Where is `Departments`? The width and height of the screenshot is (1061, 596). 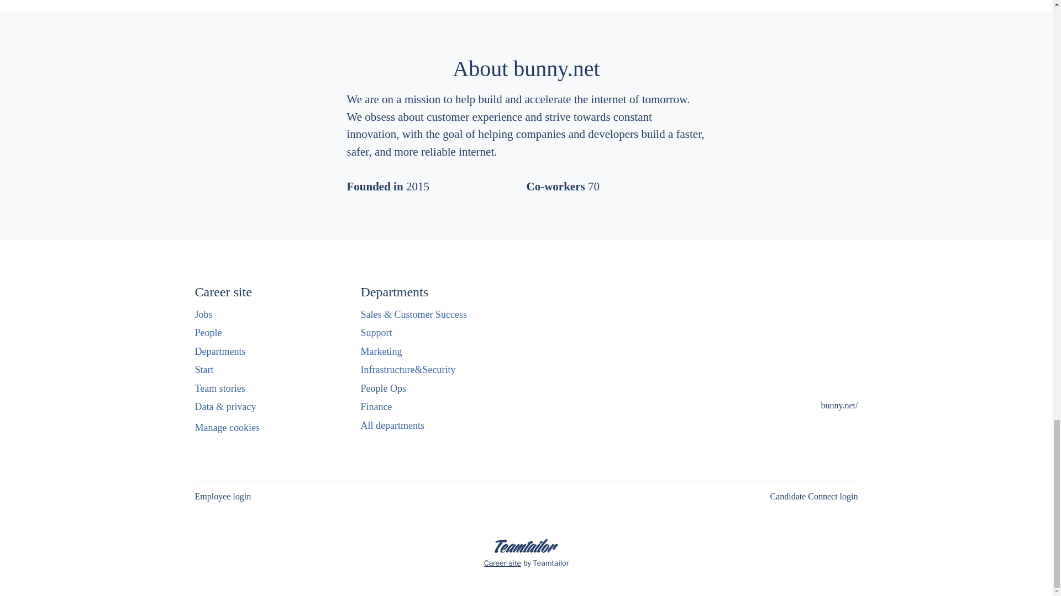
Departments is located at coordinates (219, 352).